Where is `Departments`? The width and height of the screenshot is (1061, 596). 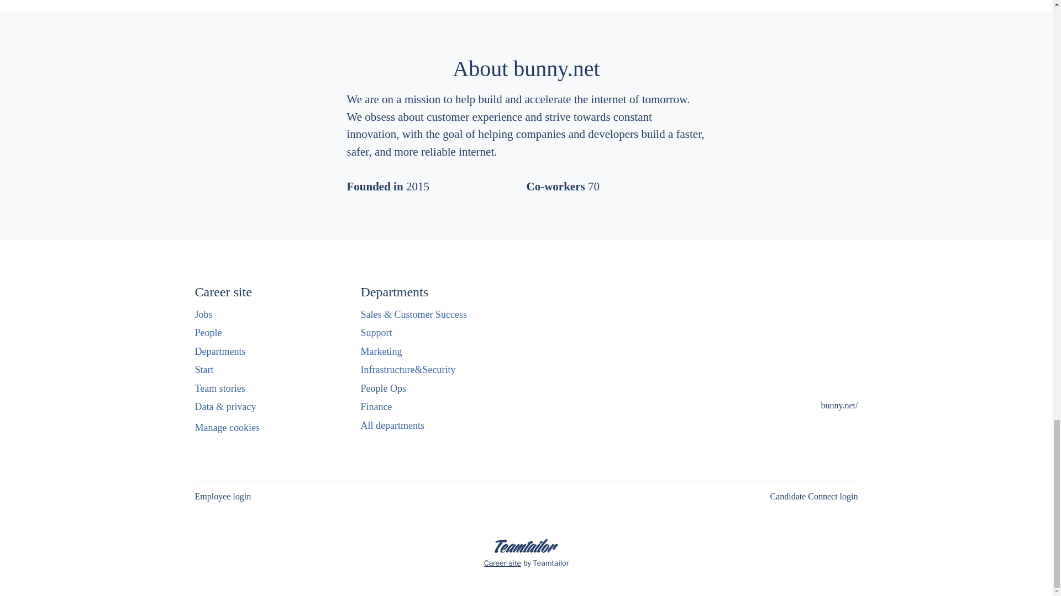
Departments is located at coordinates (219, 352).